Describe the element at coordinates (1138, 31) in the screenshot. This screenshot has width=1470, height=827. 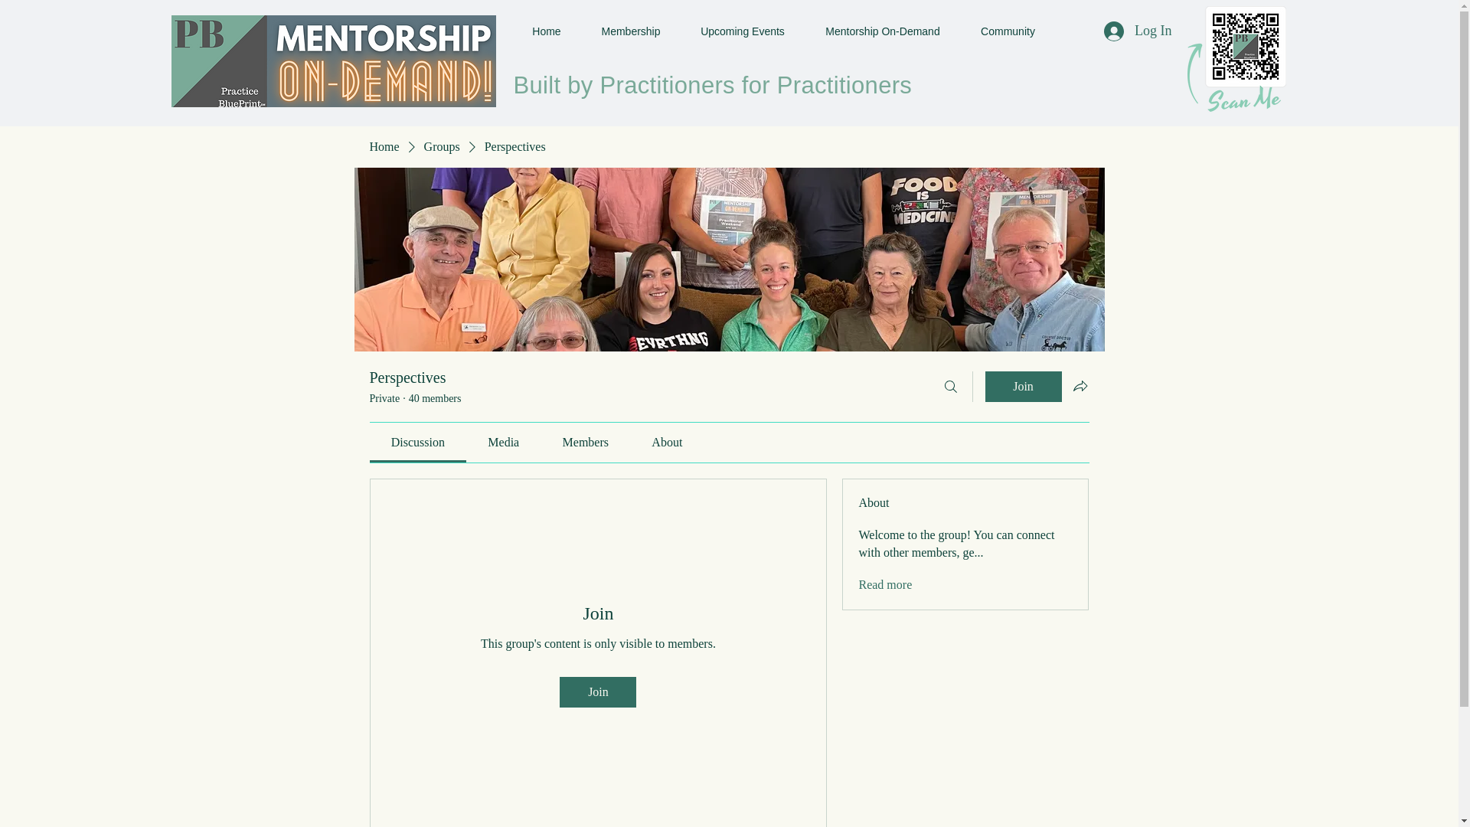
I see `Log In` at that location.